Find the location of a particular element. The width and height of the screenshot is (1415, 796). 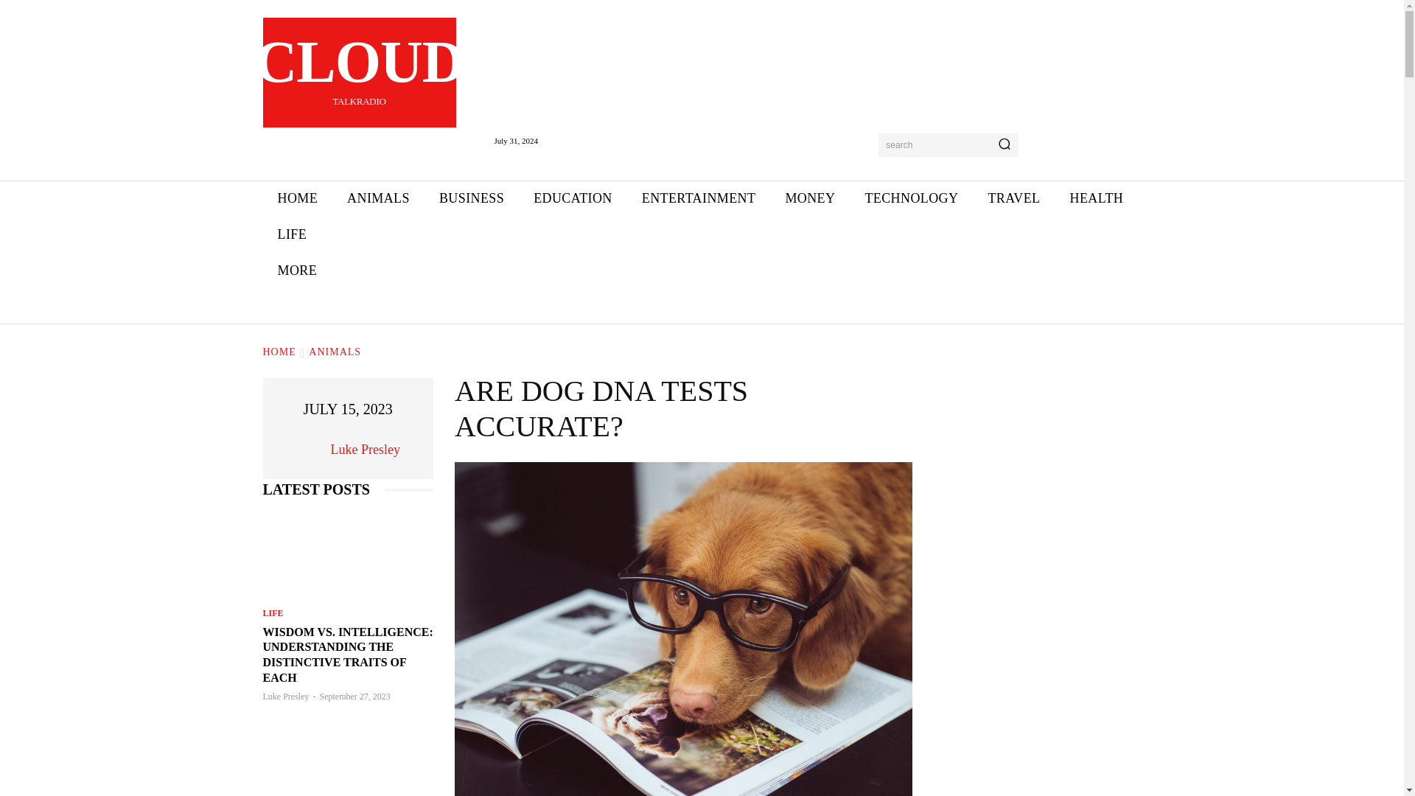

LIFE is located at coordinates (297, 198).